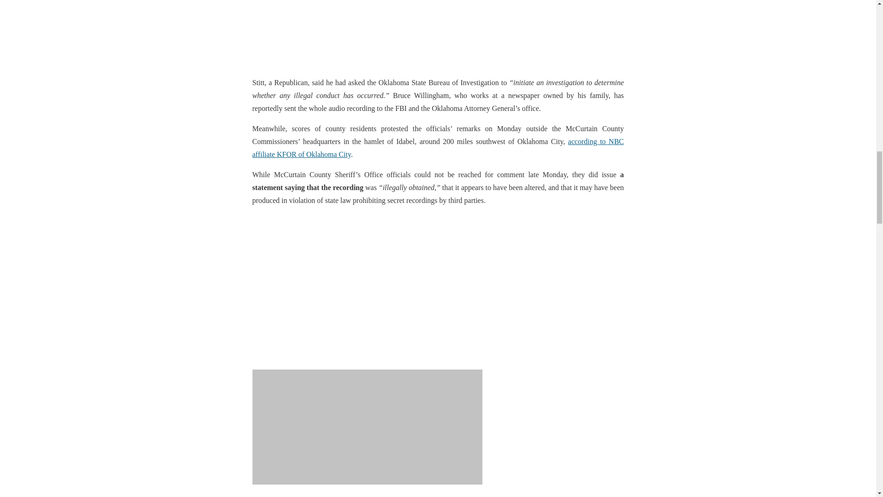 This screenshot has width=883, height=497. Describe the element at coordinates (437, 148) in the screenshot. I see `according to NBC affiliate KFOR of Oklahoma City` at that location.